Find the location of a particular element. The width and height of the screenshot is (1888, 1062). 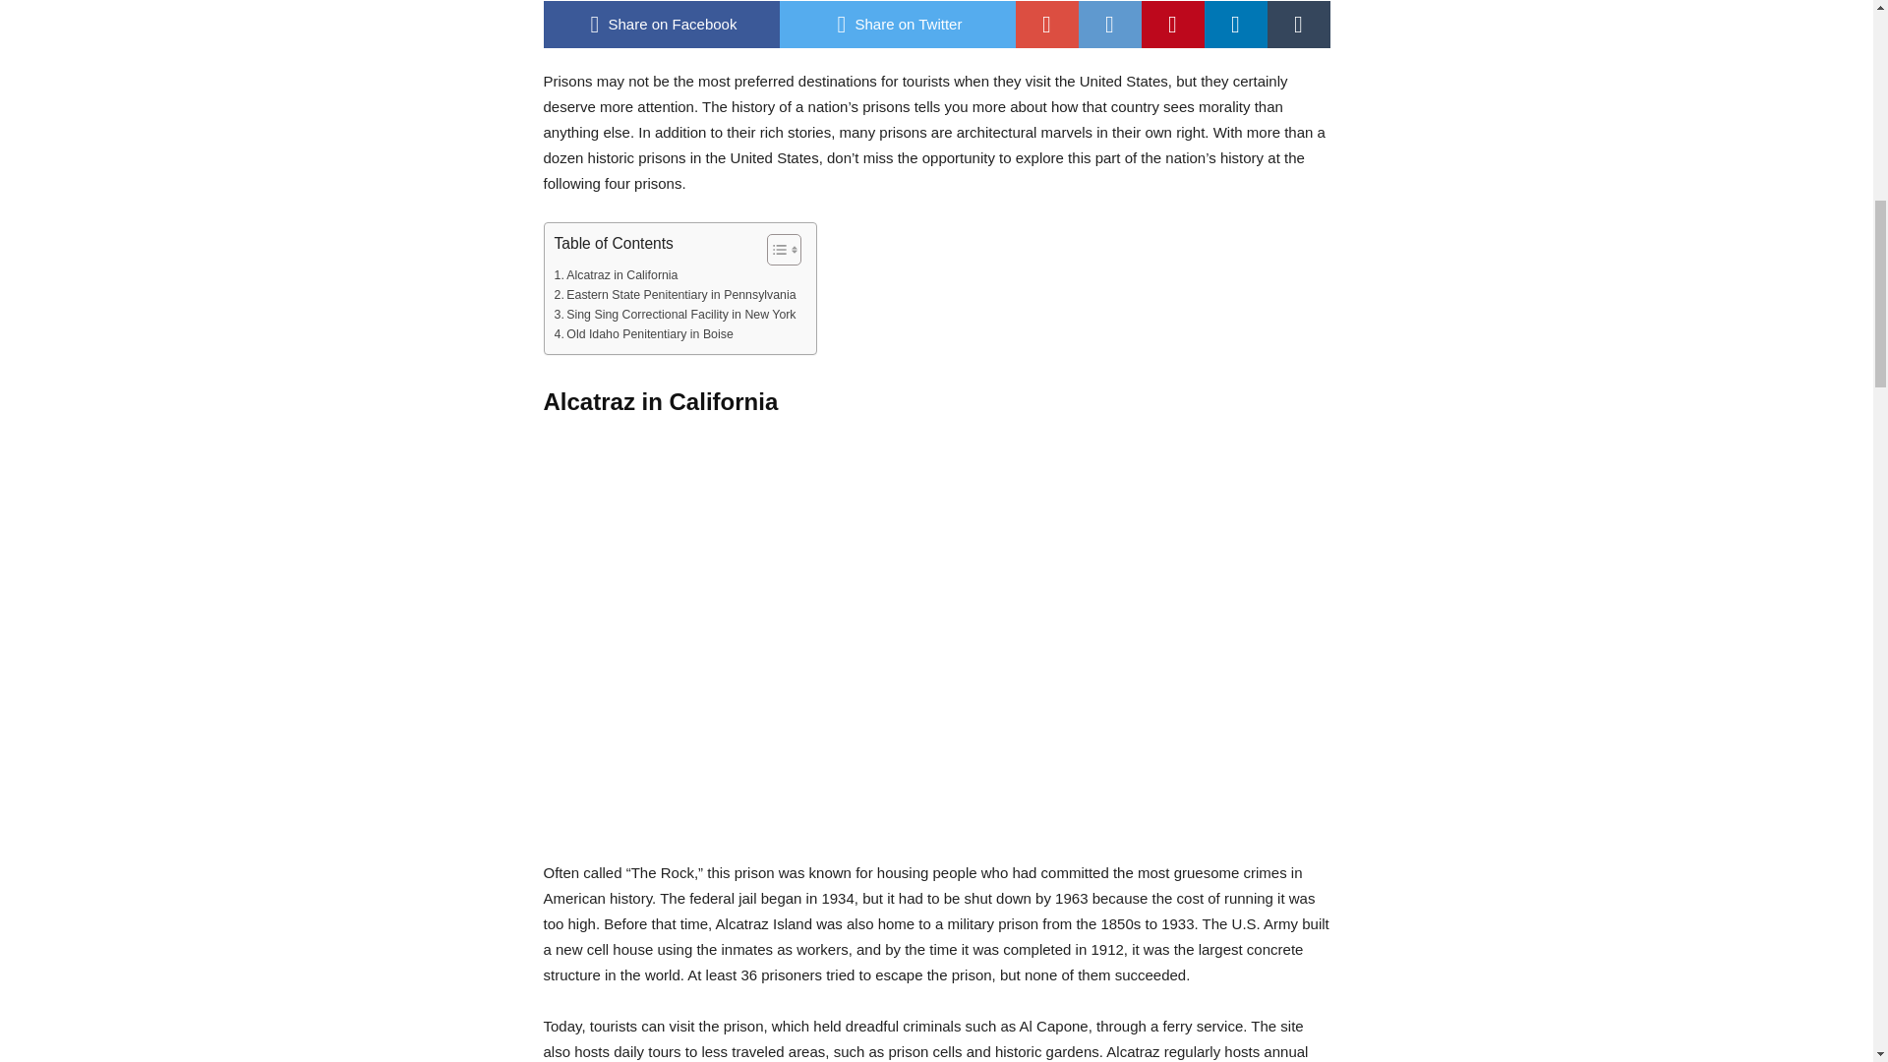

google is located at coordinates (1046, 24).